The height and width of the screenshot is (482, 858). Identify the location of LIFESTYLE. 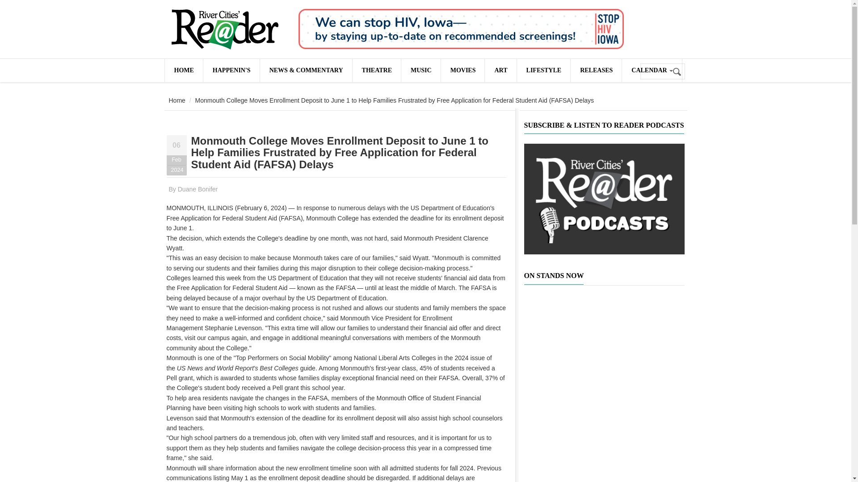
(543, 70).